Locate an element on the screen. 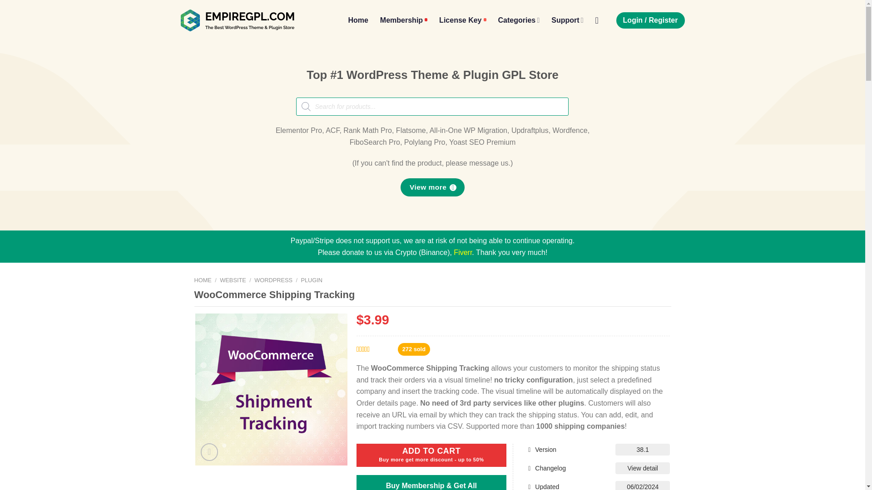 Image resolution: width=872 pixels, height=490 pixels. Login is located at coordinates (650, 20).